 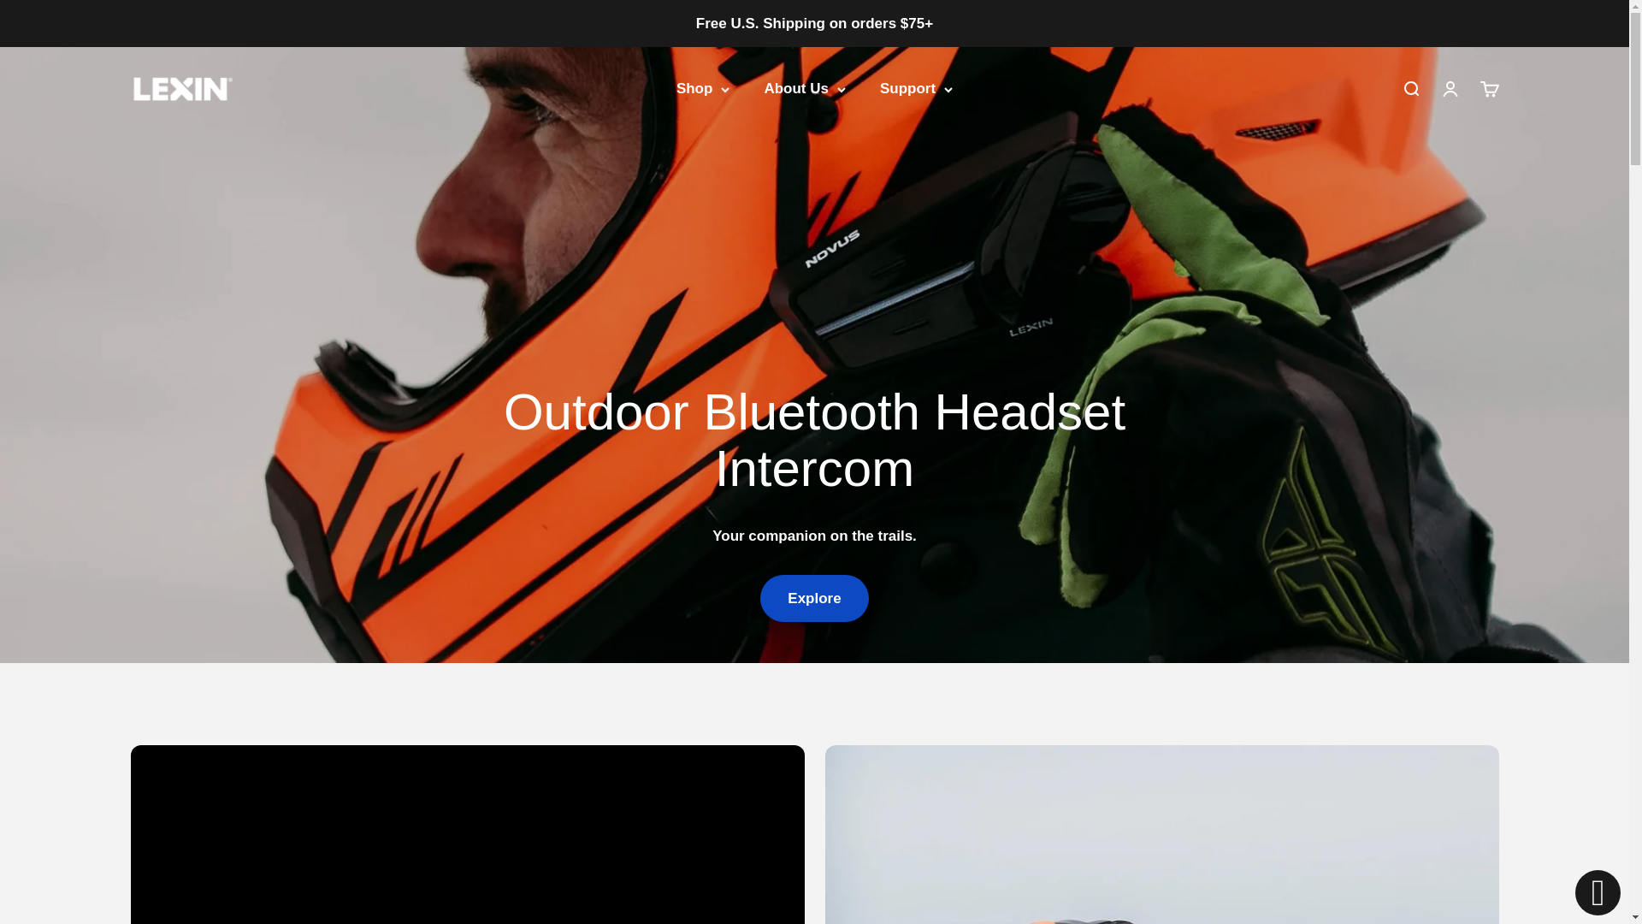 I want to click on Explore, so click(x=181, y=88).